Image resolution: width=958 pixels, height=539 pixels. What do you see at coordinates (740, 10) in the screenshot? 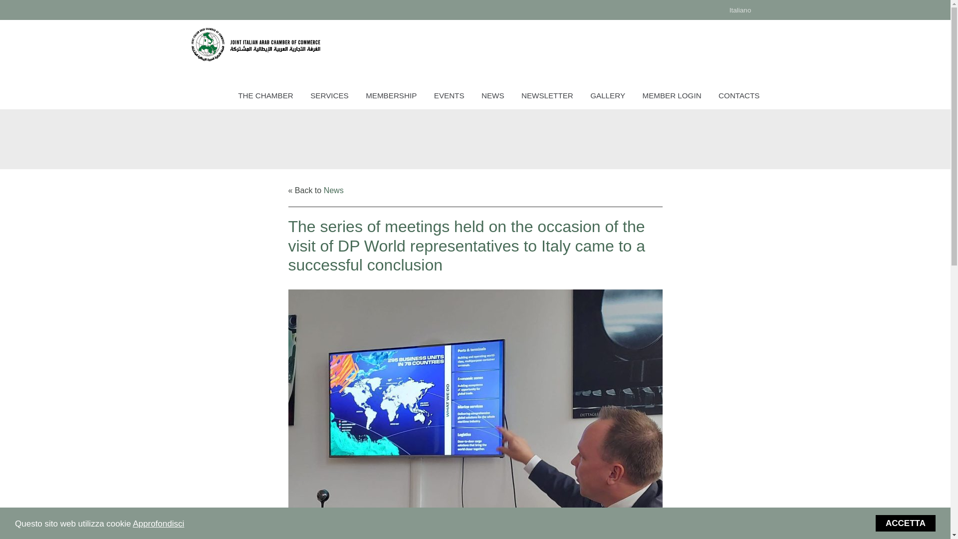
I see `Italiano` at bounding box center [740, 10].